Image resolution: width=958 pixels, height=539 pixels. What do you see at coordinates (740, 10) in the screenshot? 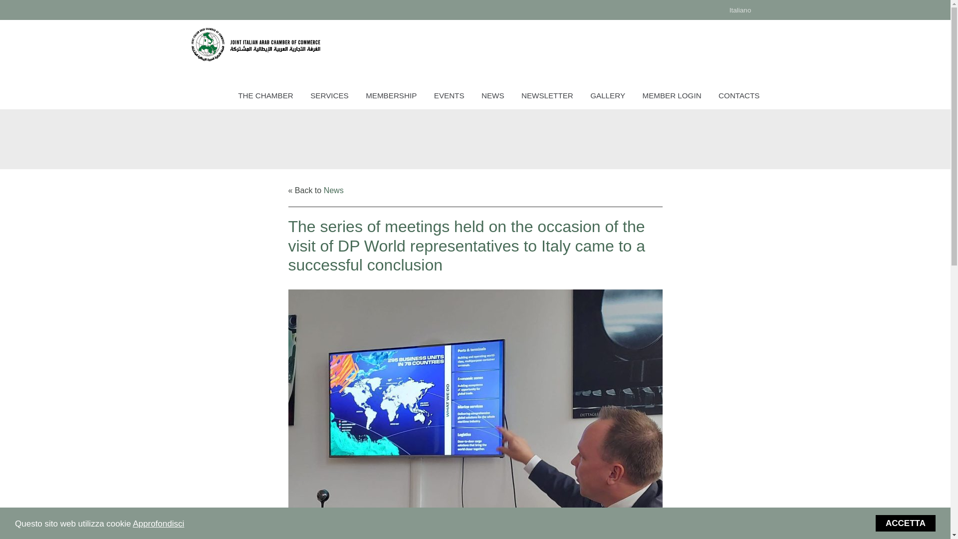
I see `Italiano` at bounding box center [740, 10].